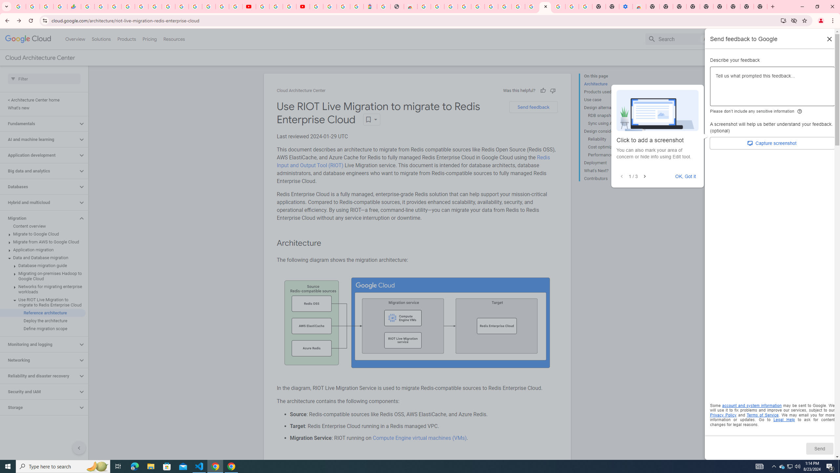 The height and width of the screenshot is (473, 840). Describe the element at coordinates (329, 7) in the screenshot. I see `Sign in - Google Accounts` at that location.